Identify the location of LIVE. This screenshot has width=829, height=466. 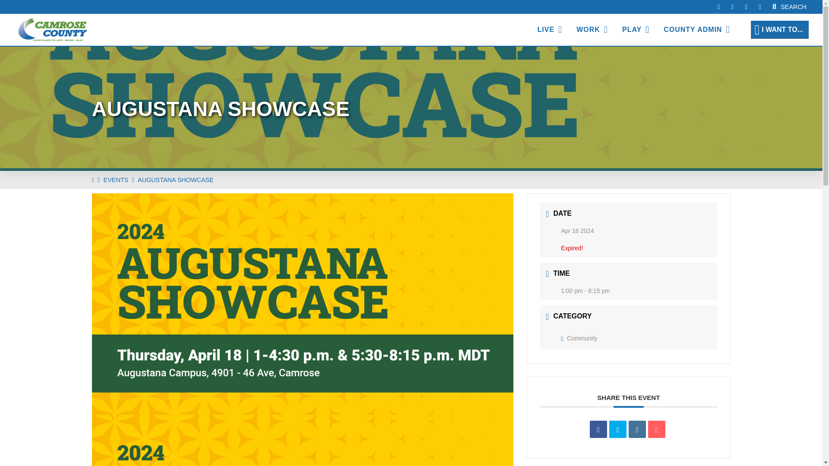
(550, 30).